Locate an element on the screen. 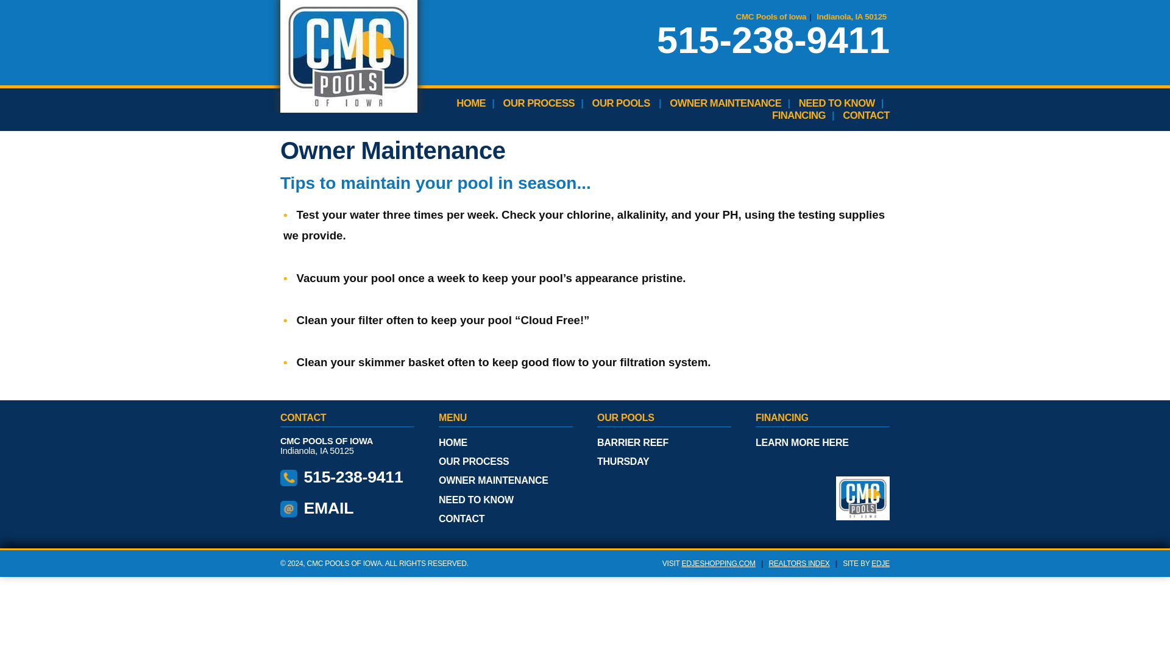 The height and width of the screenshot is (658, 1170). 515-238-9411 is located at coordinates (773, 40).